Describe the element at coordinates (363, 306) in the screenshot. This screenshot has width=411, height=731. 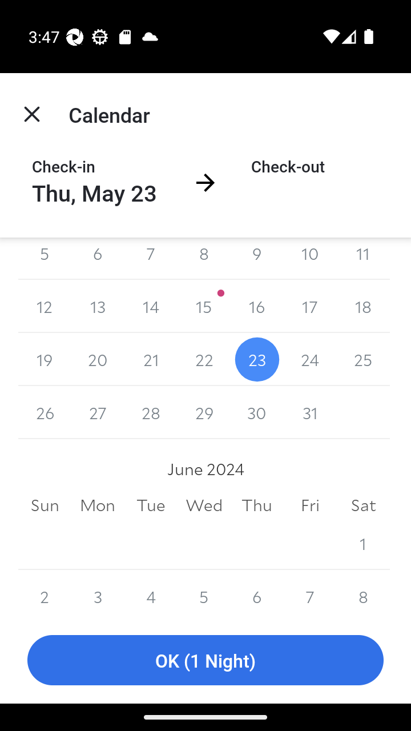
I see `18 18 May 2024` at that location.